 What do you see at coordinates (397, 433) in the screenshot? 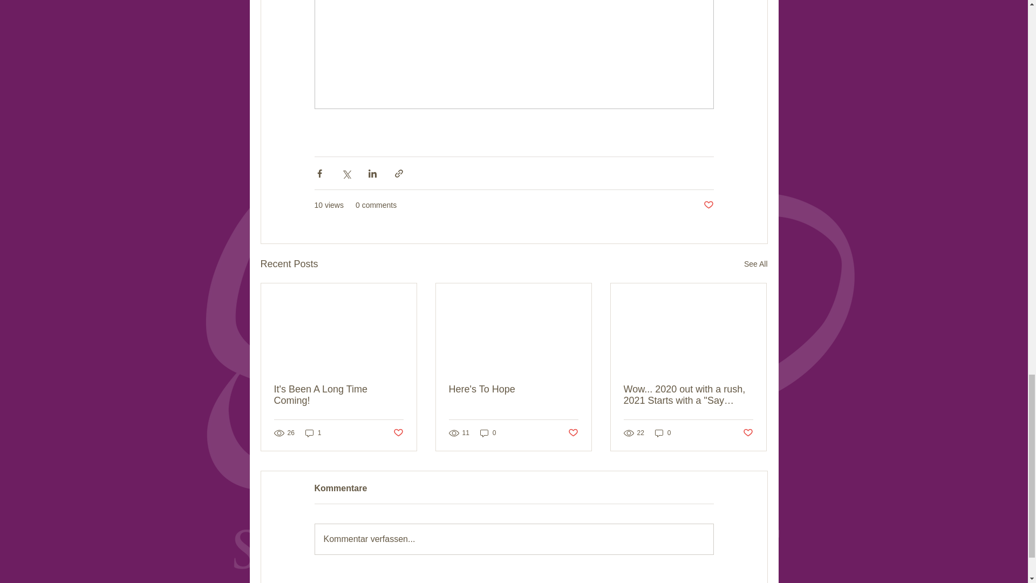
I see `Post not marked as liked` at bounding box center [397, 433].